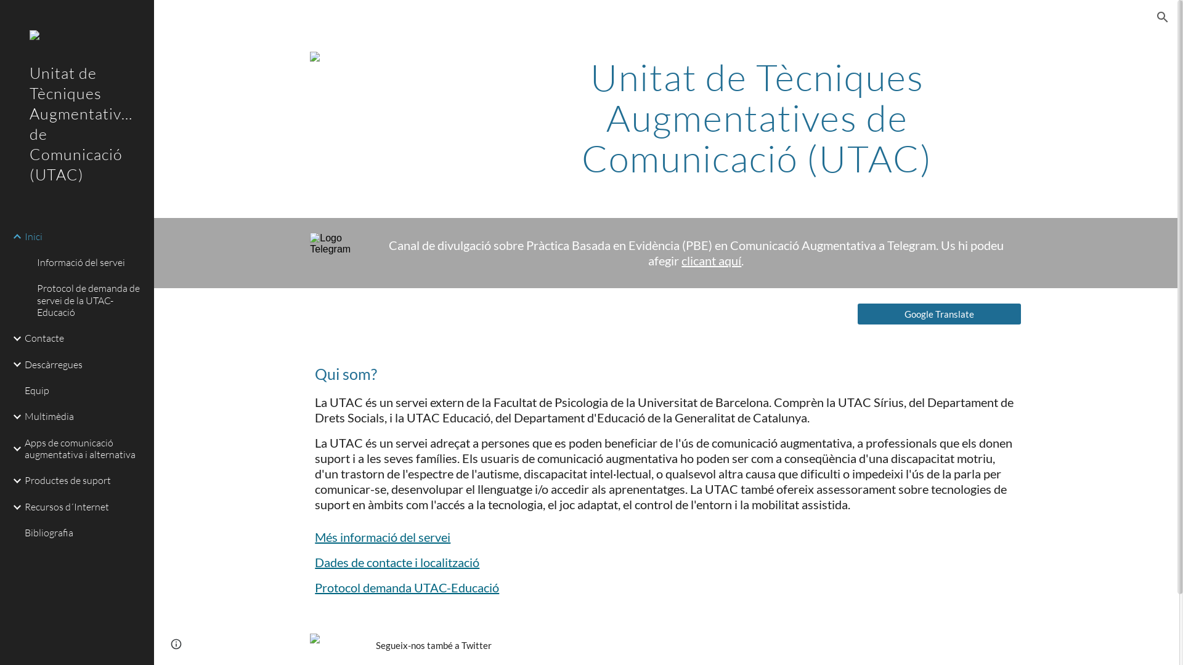 The width and height of the screenshot is (1183, 665). What do you see at coordinates (84, 481) in the screenshot?
I see `Productes de suport` at bounding box center [84, 481].